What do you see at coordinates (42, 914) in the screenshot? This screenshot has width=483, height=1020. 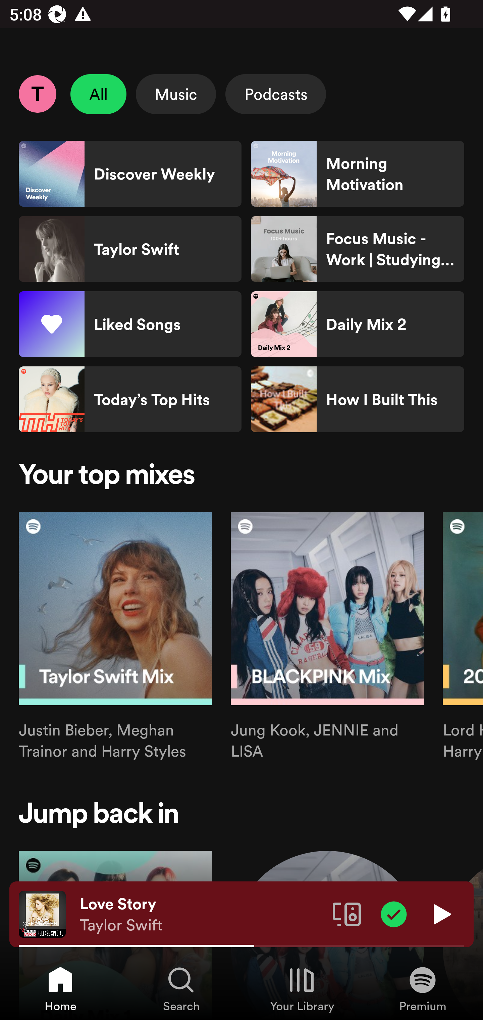 I see `The cover art of the currently playing track` at bounding box center [42, 914].